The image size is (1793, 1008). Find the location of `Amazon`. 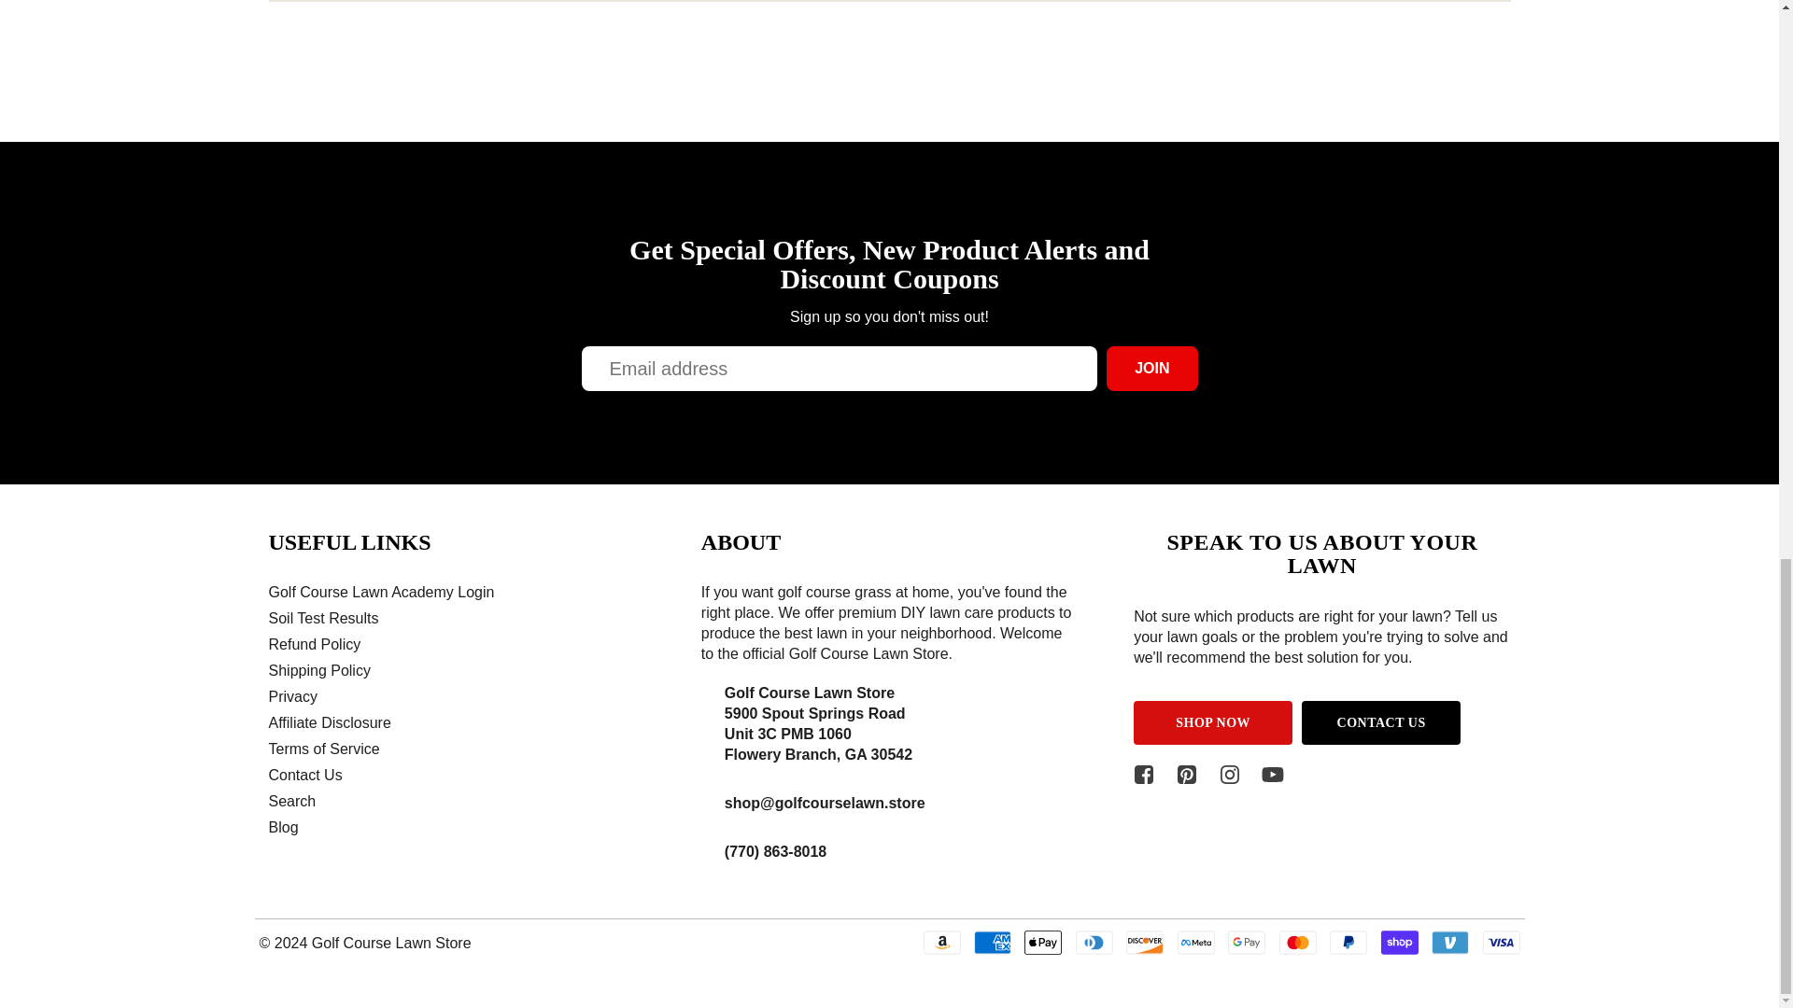

Amazon is located at coordinates (941, 942).